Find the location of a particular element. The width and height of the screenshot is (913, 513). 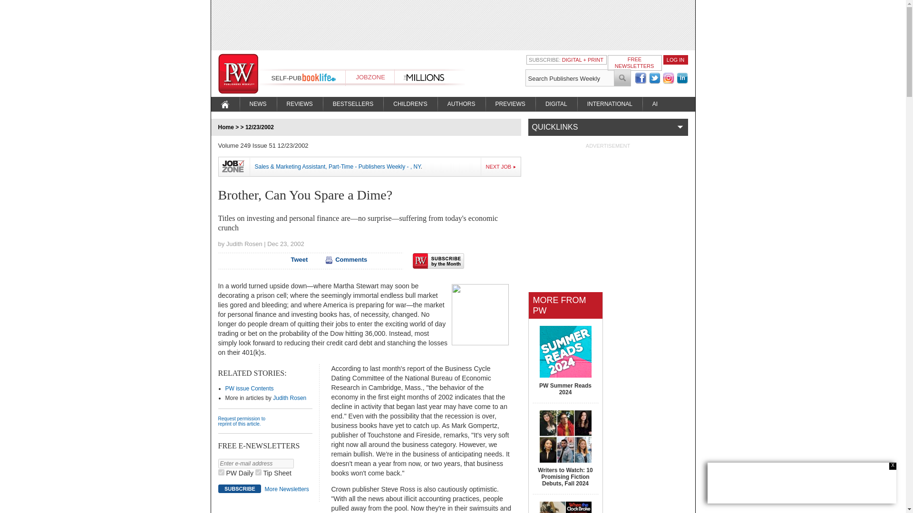

LOG IN is located at coordinates (675, 59).